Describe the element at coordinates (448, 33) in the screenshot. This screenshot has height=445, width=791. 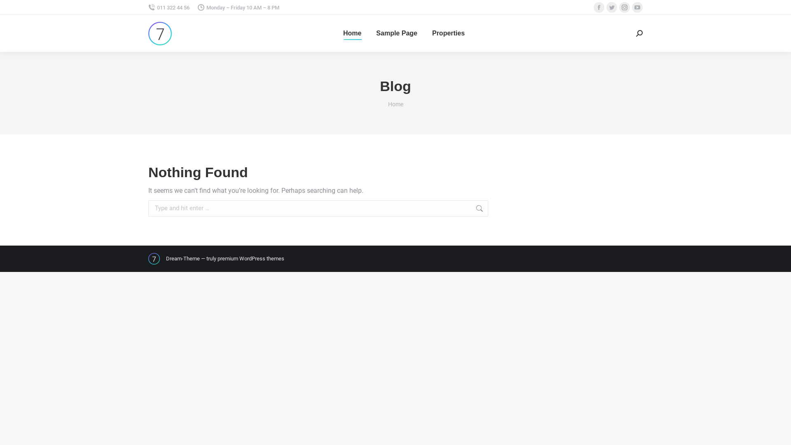
I see `Properties` at that location.